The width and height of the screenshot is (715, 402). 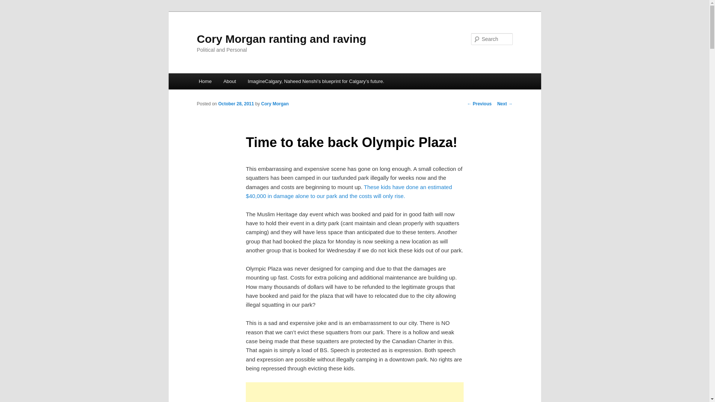 What do you see at coordinates (205, 81) in the screenshot?
I see `Home` at bounding box center [205, 81].